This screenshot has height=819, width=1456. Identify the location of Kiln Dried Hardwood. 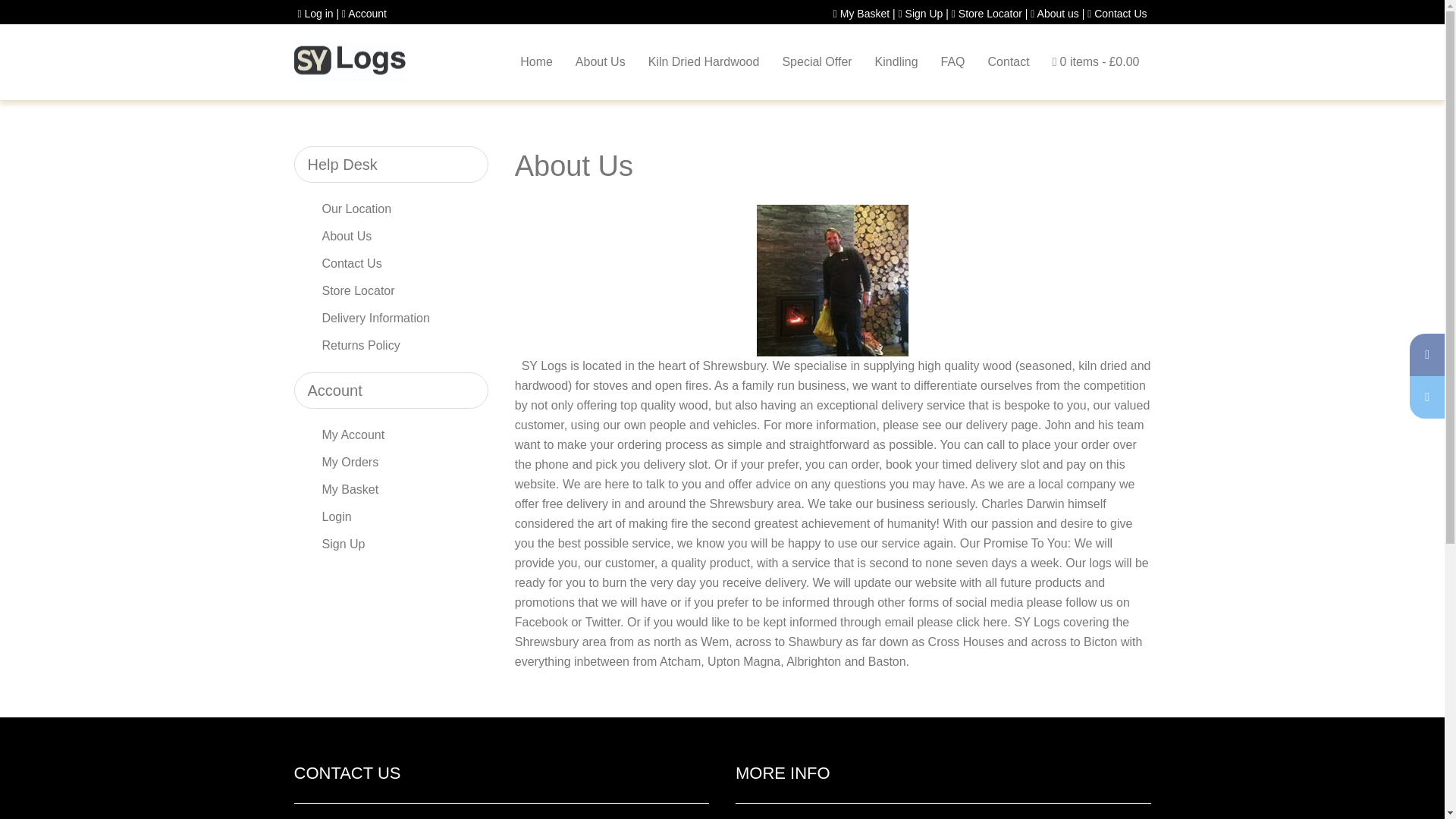
(704, 62).